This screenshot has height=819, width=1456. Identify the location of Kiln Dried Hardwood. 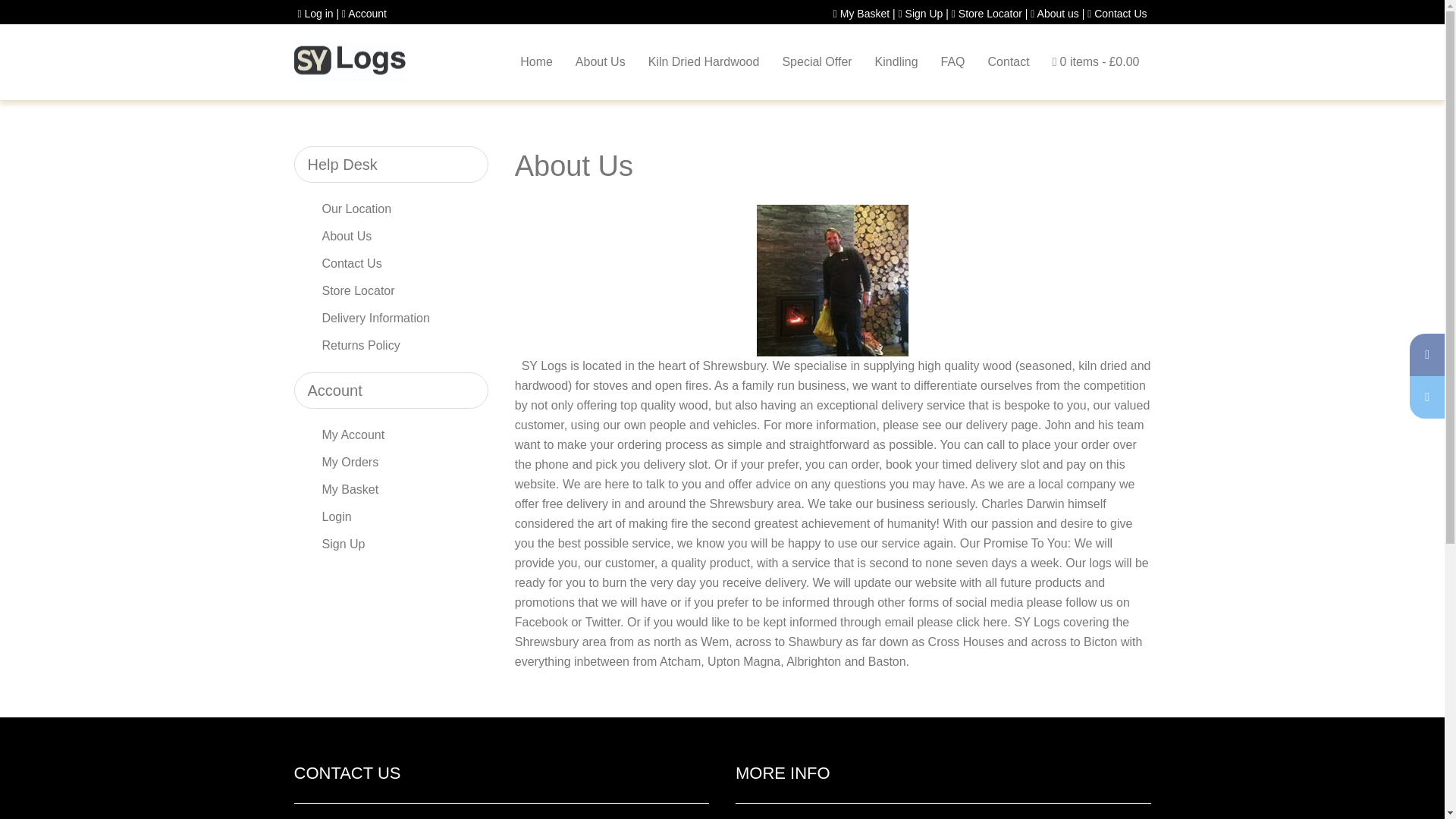
(704, 62).